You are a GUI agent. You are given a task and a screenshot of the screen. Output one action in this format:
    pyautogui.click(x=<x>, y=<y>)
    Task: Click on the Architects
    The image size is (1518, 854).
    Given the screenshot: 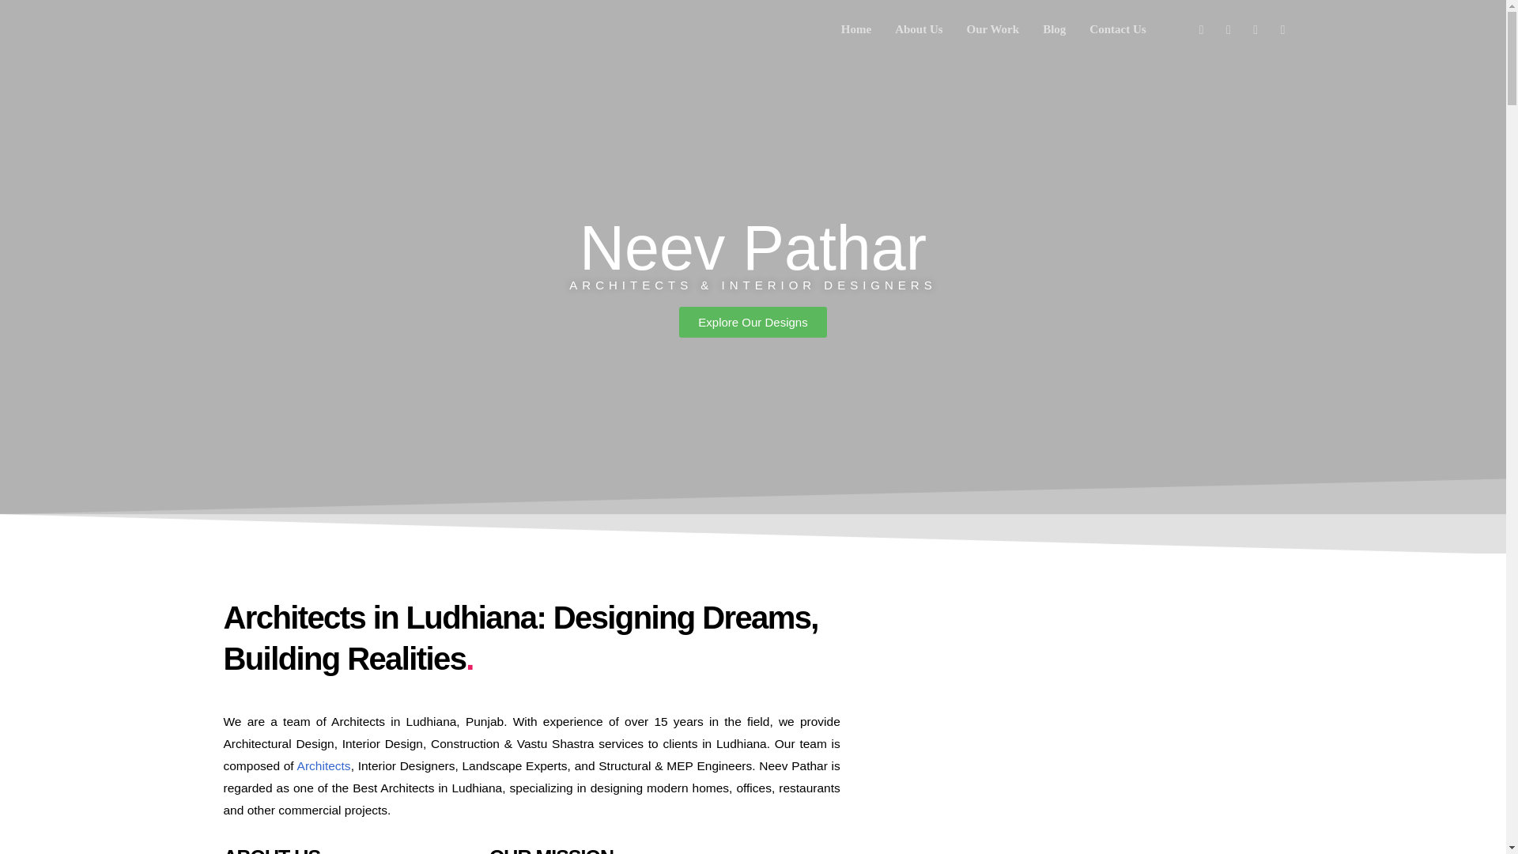 What is the action you would take?
    pyautogui.click(x=324, y=765)
    